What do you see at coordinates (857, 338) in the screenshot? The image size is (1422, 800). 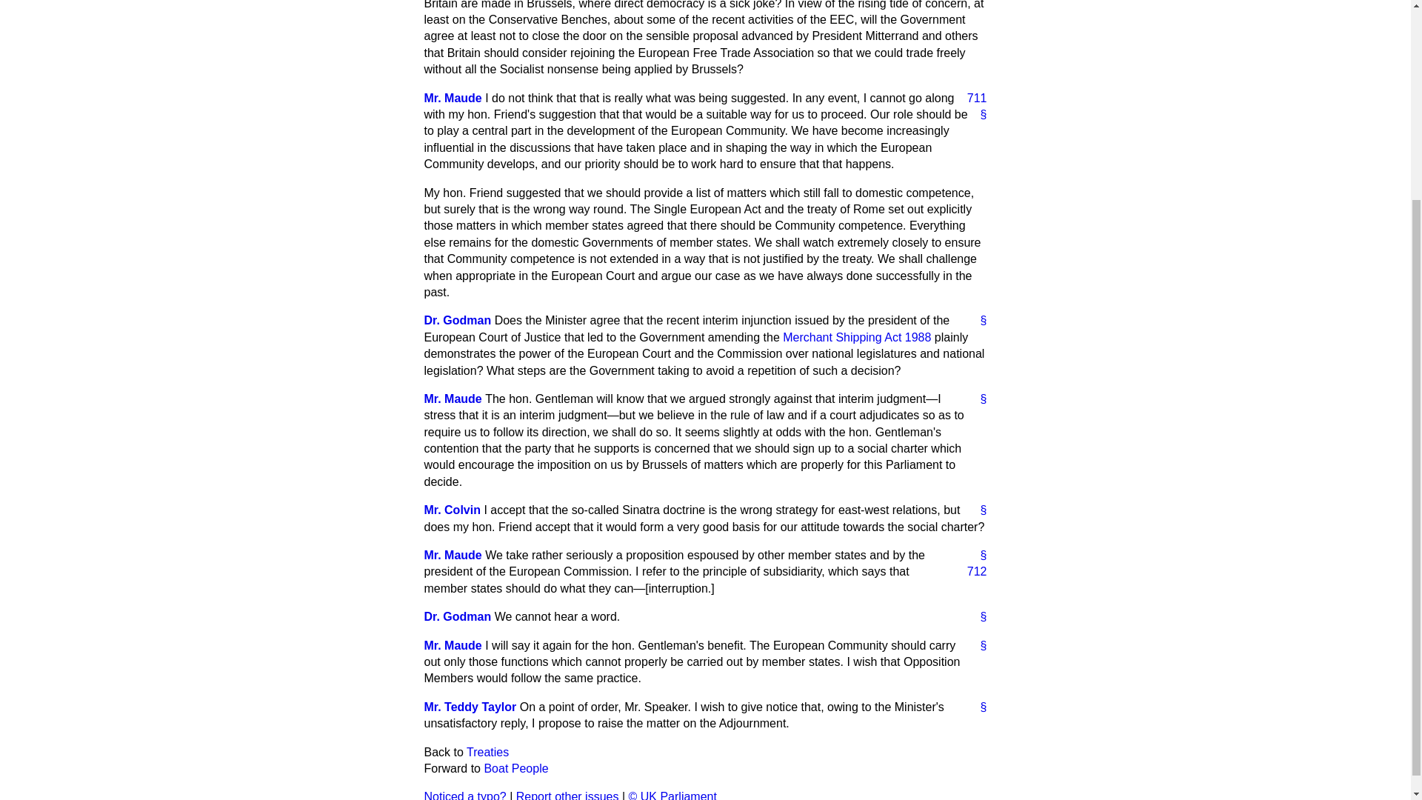 I see `Merchant Shipping Act 1988` at bounding box center [857, 338].